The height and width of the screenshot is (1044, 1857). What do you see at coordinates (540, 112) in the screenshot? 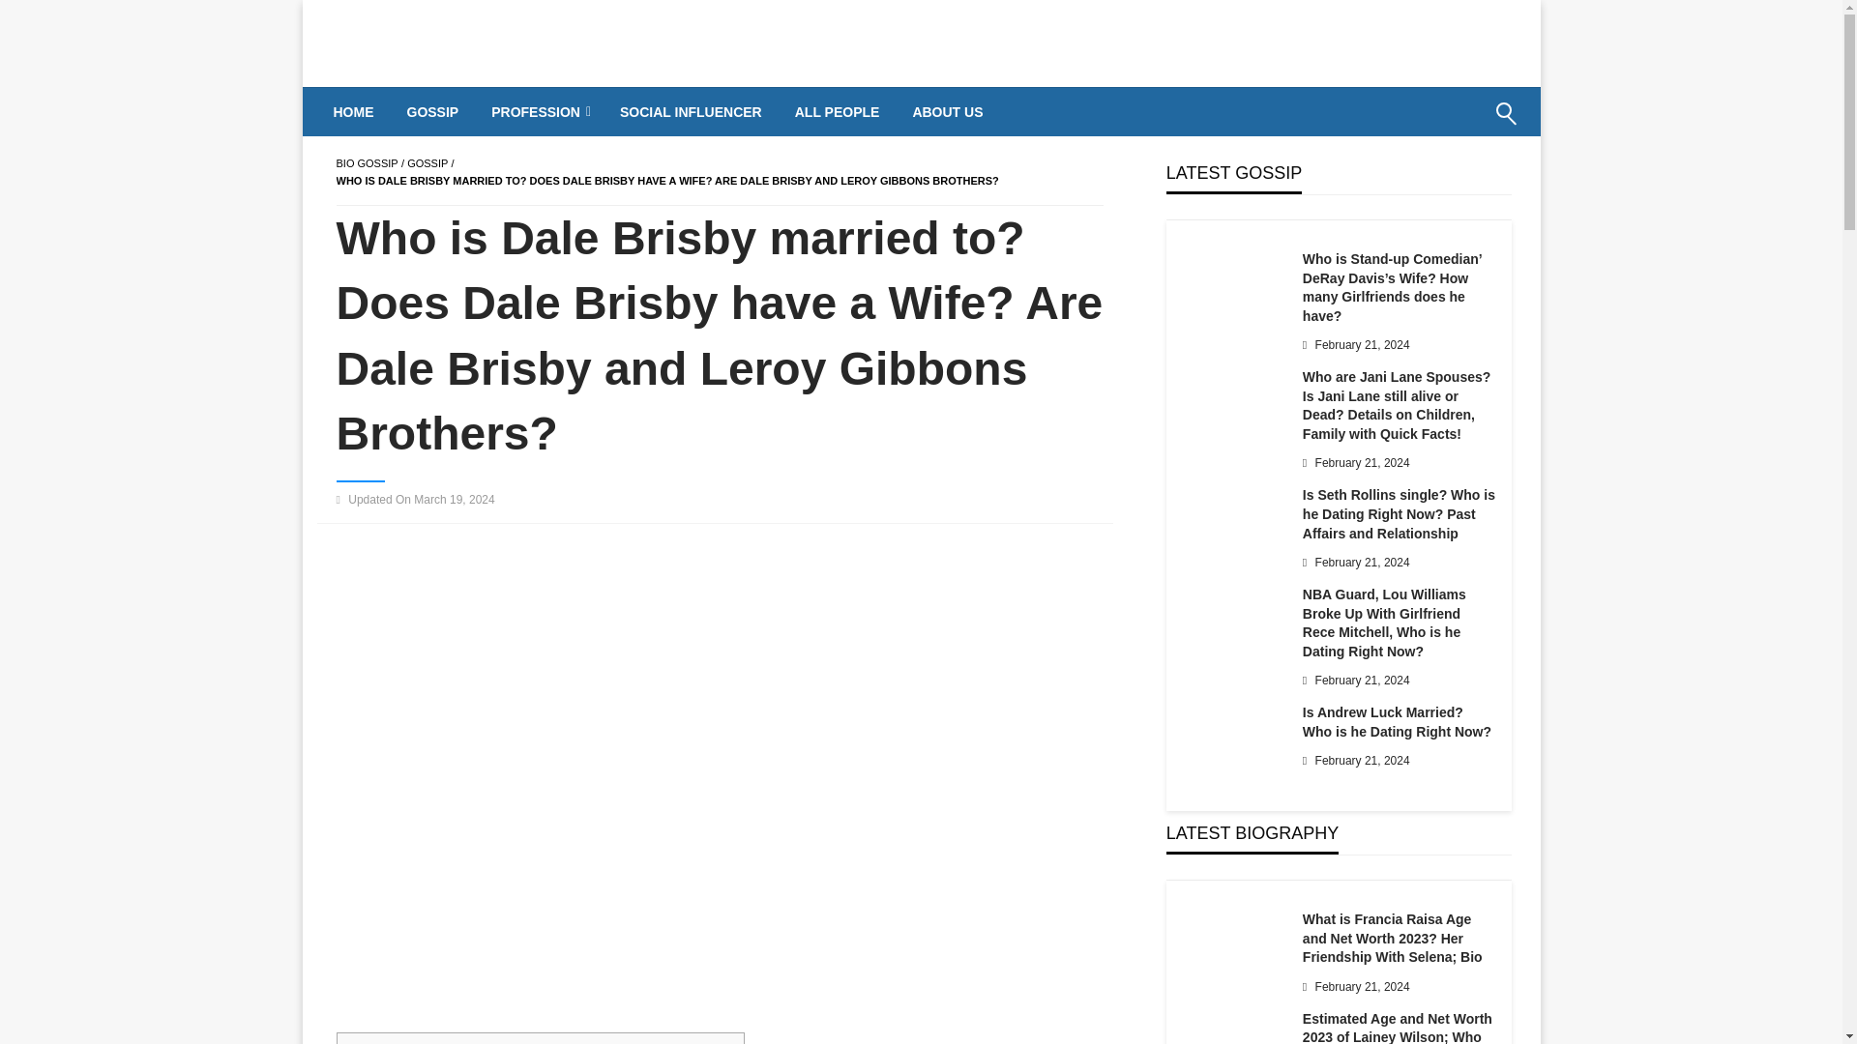
I see `PROFESSION` at bounding box center [540, 112].